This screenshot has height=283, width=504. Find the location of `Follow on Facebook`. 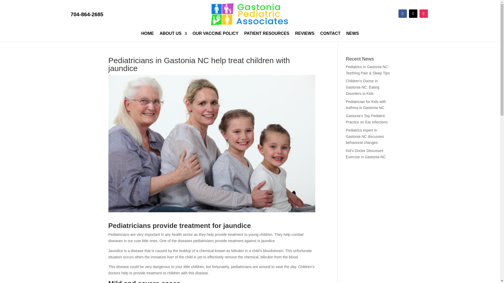

Follow on Facebook is located at coordinates (403, 14).